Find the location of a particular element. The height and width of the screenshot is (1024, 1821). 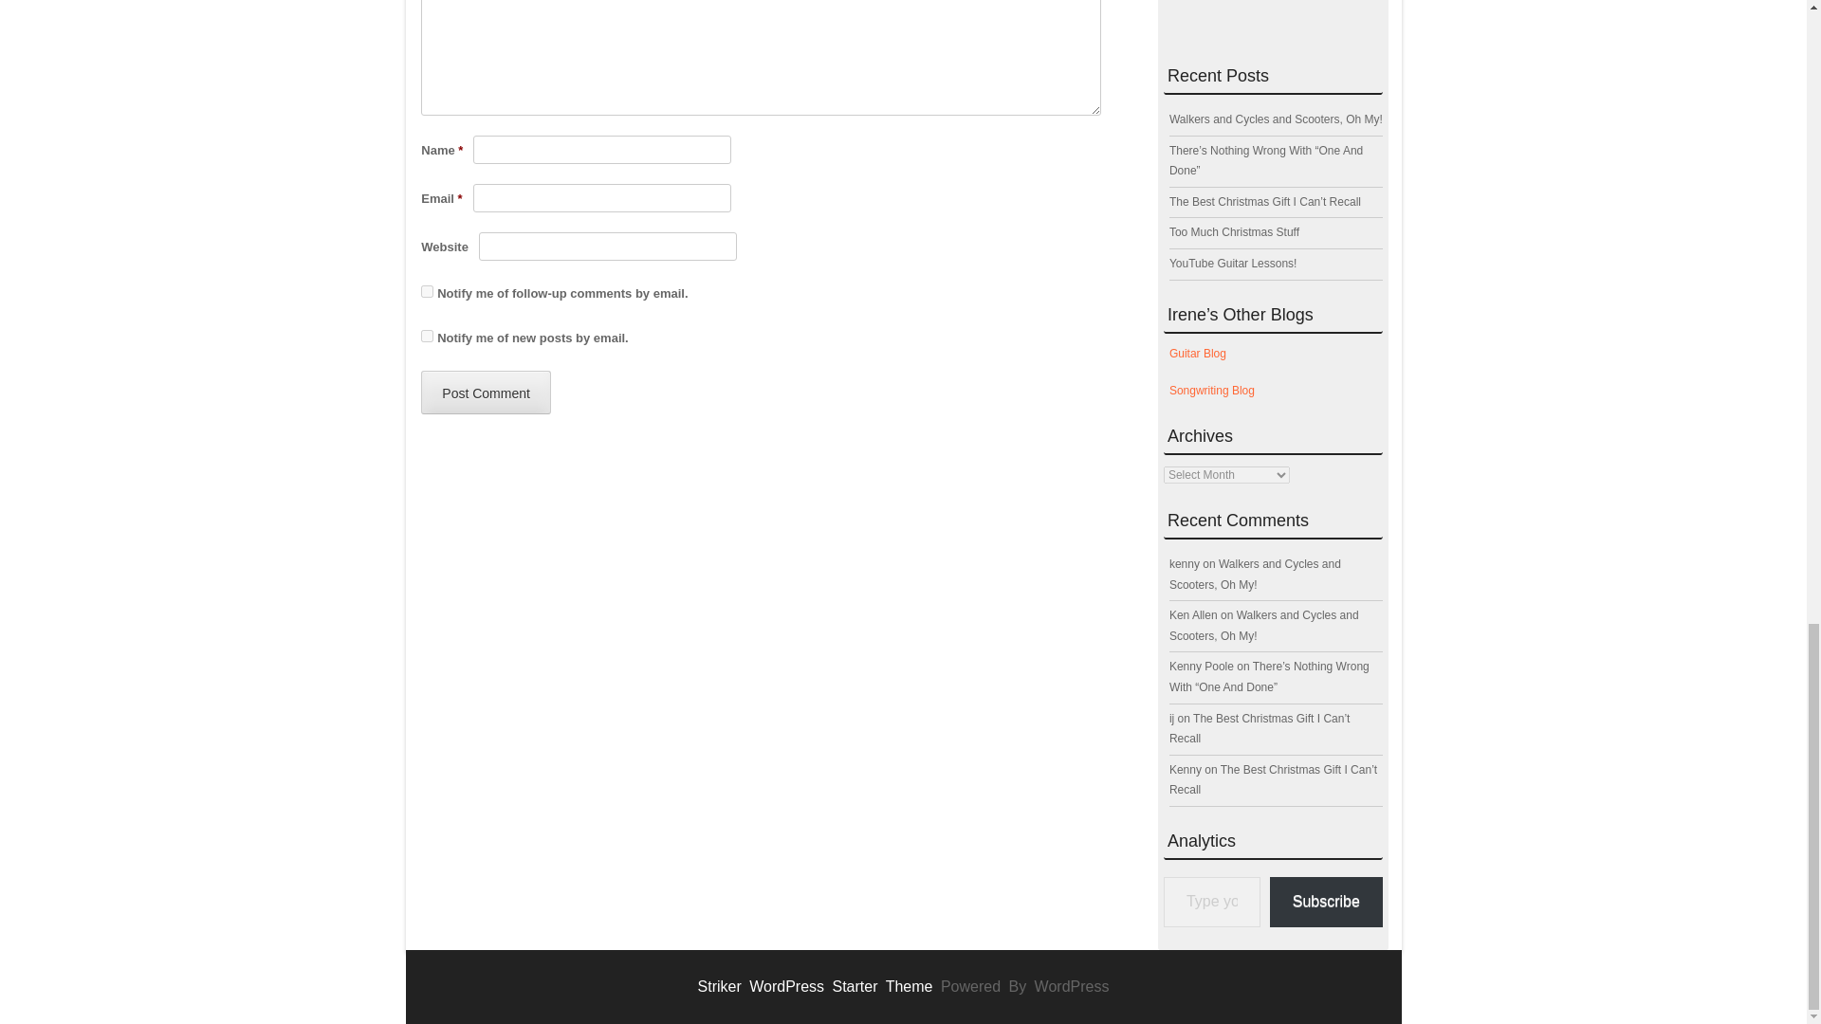

Subscribe is located at coordinates (1326, 902).